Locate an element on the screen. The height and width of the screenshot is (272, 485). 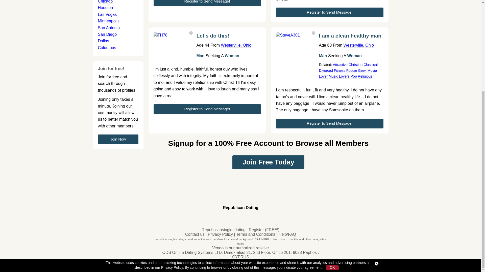
San Diego is located at coordinates (107, 34).